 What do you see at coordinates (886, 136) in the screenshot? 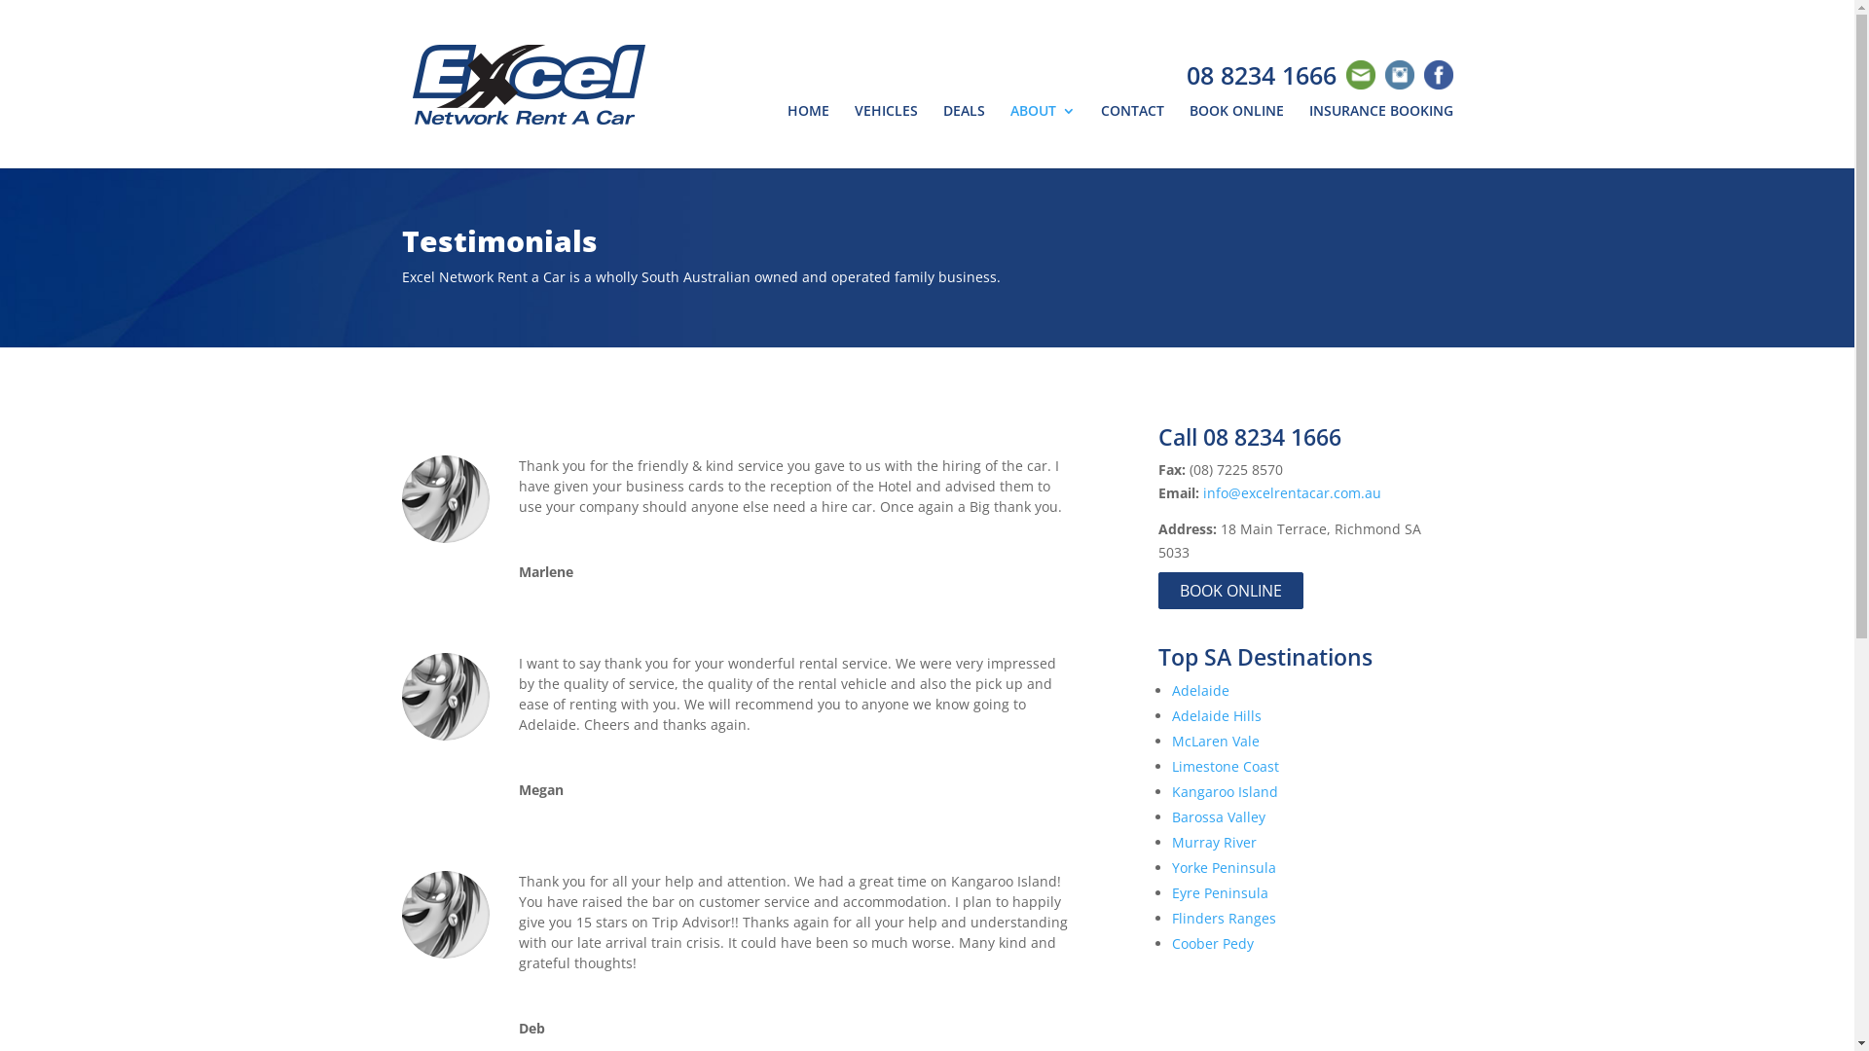
I see `VEHICLES` at bounding box center [886, 136].